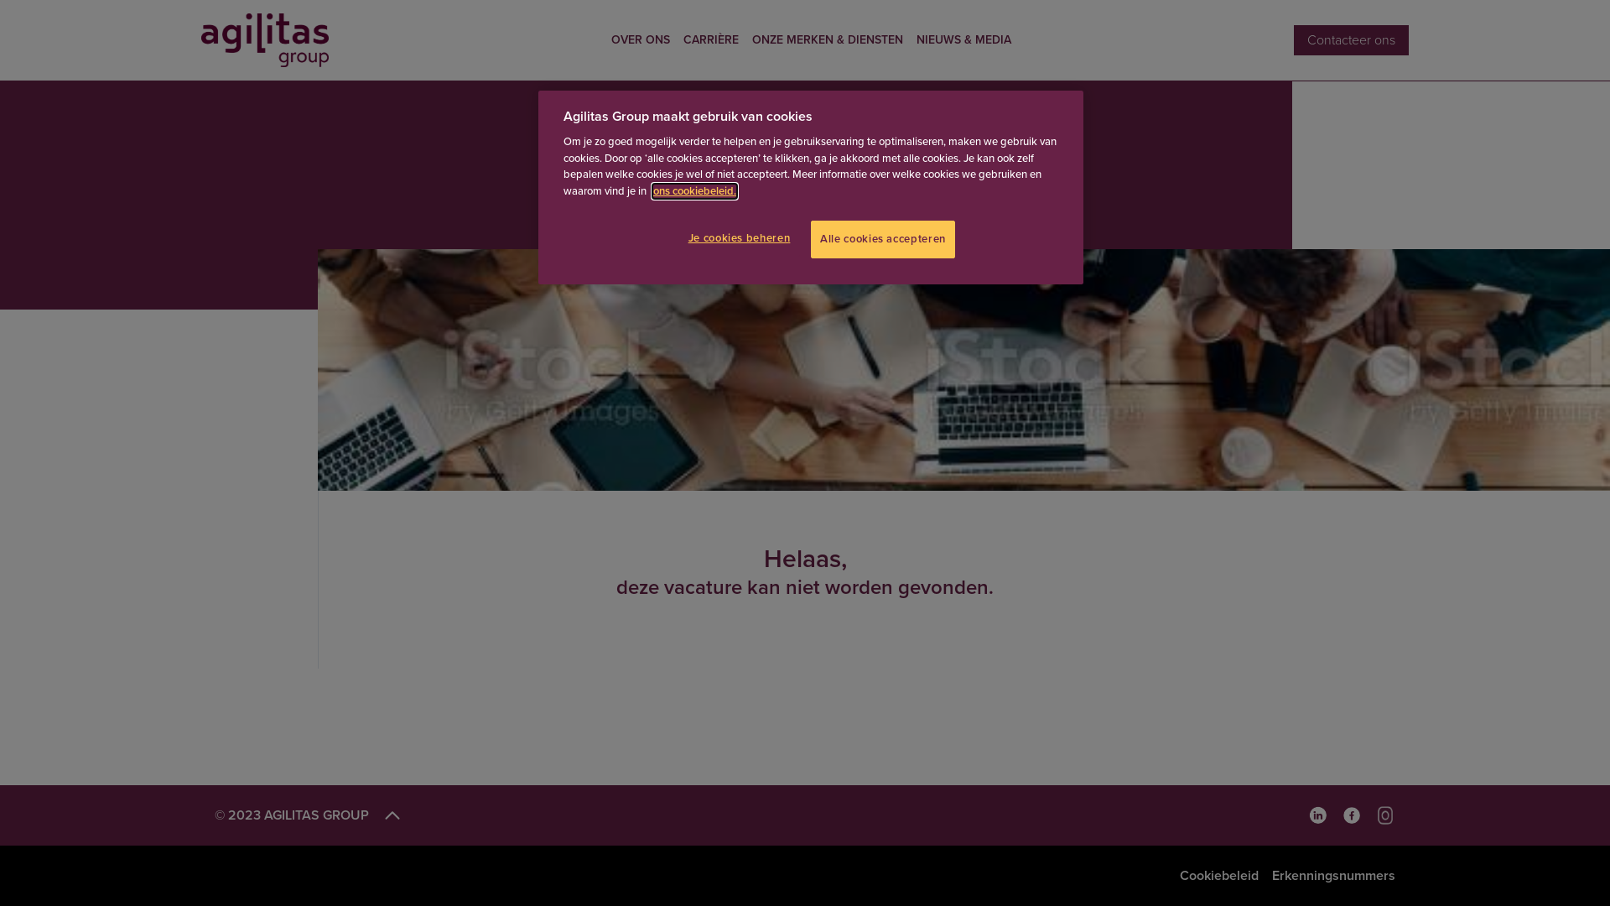 The width and height of the screenshot is (1610, 906). What do you see at coordinates (828, 40) in the screenshot?
I see `ONZE MERKEN & DIENSTEN` at bounding box center [828, 40].